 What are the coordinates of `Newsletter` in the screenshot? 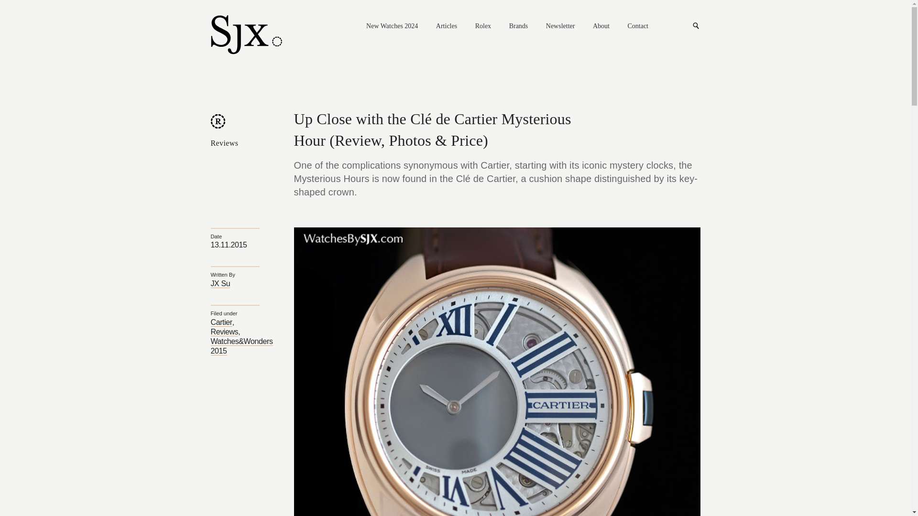 It's located at (560, 27).